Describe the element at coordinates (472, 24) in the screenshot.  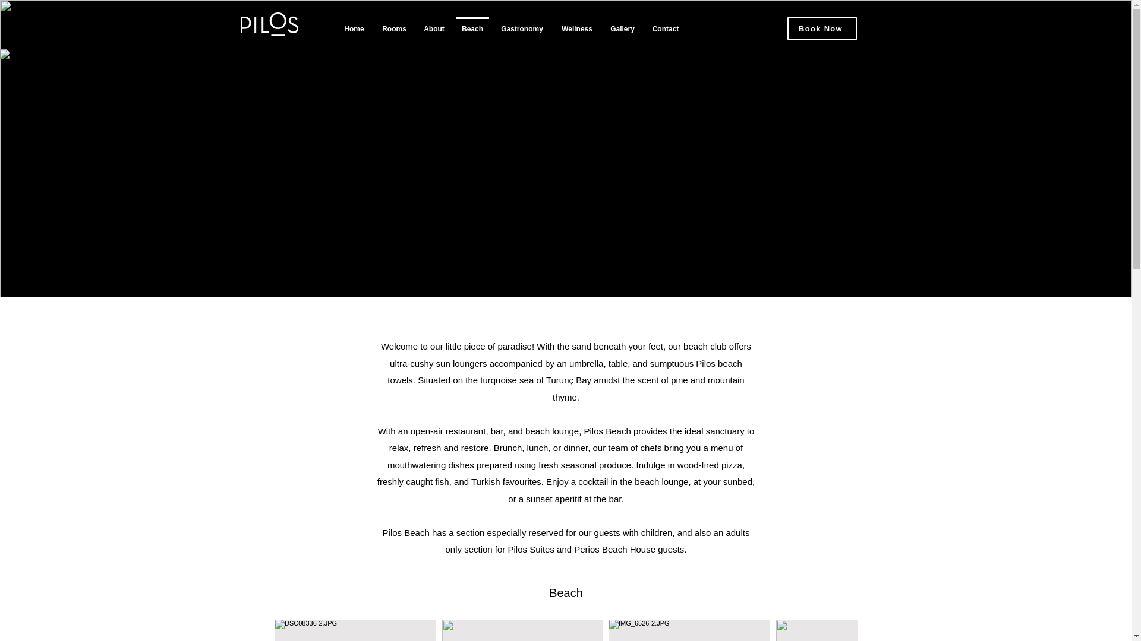
I see `Beach` at that location.